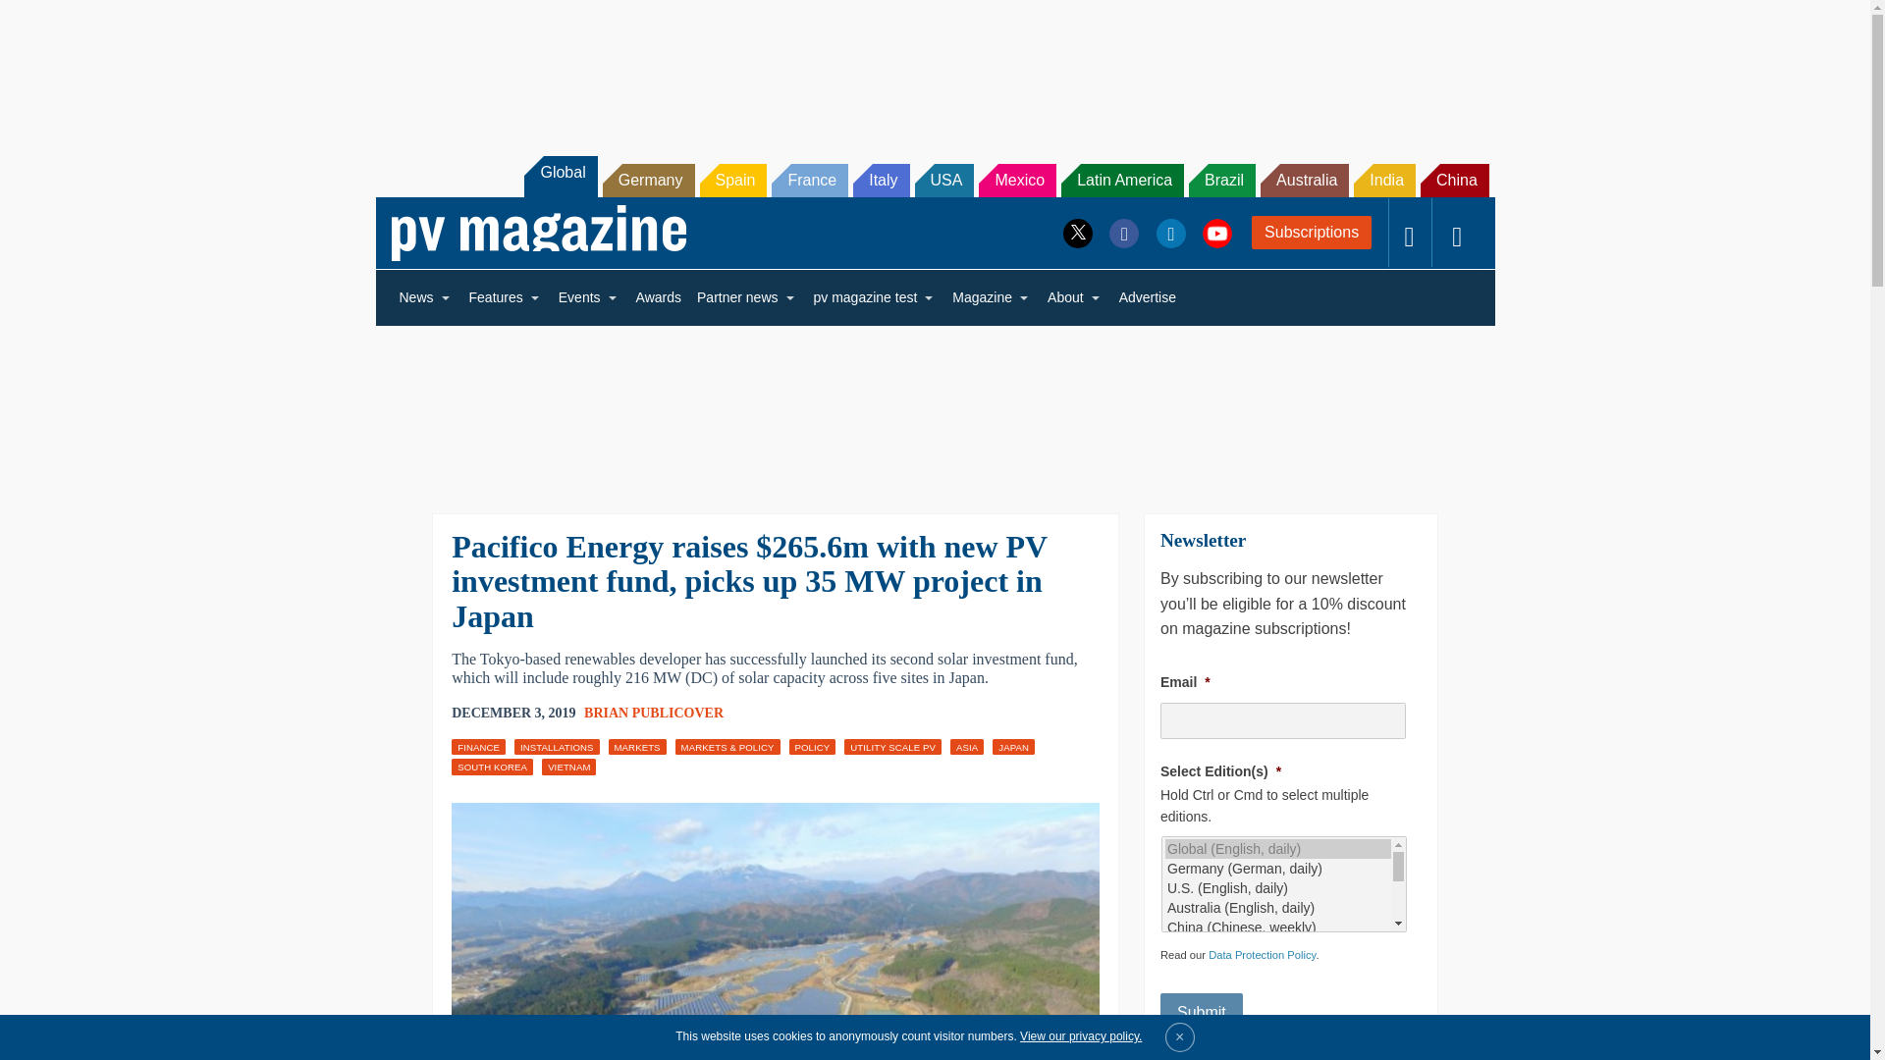 The image size is (1885, 1060). What do you see at coordinates (944, 181) in the screenshot?
I see `USA` at bounding box center [944, 181].